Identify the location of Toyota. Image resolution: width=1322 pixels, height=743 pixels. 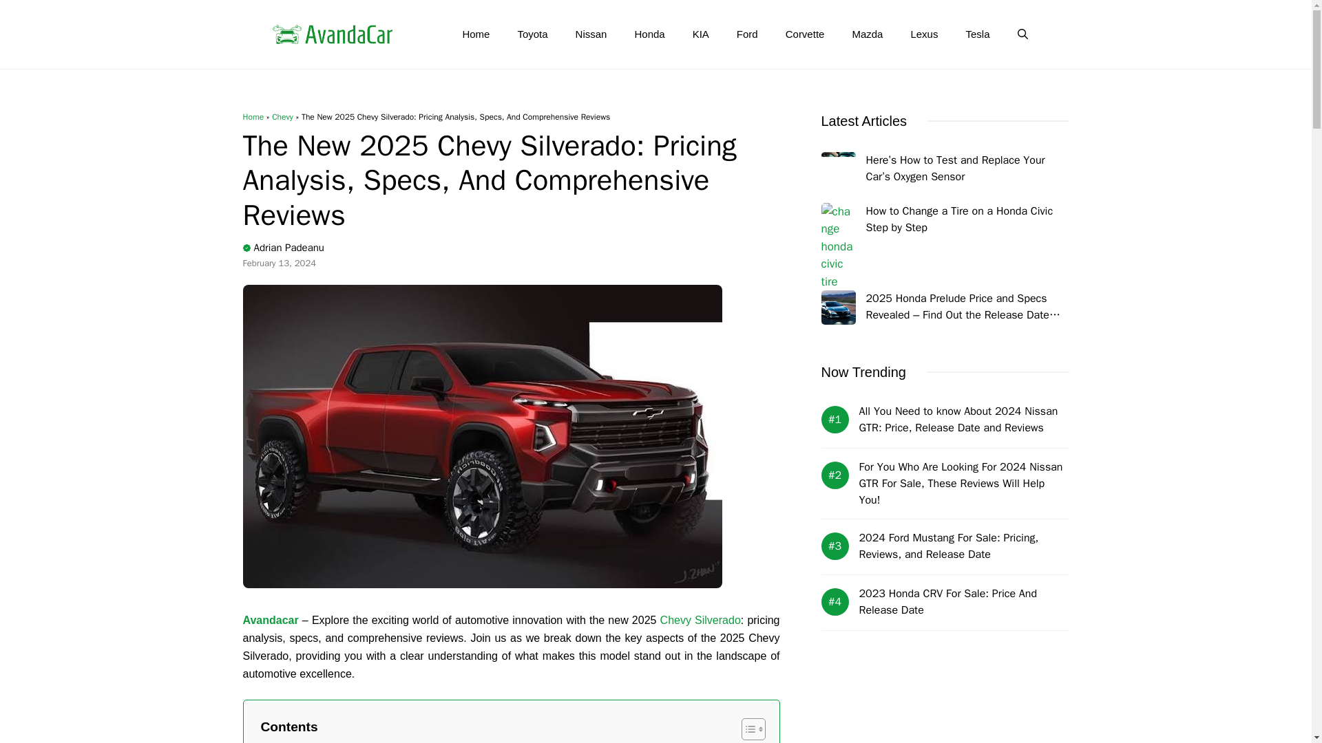
(532, 34).